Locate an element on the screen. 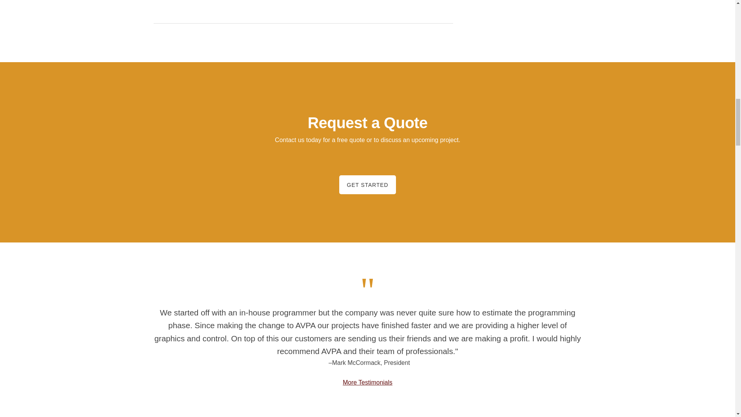  GET STARTED is located at coordinates (367, 185).